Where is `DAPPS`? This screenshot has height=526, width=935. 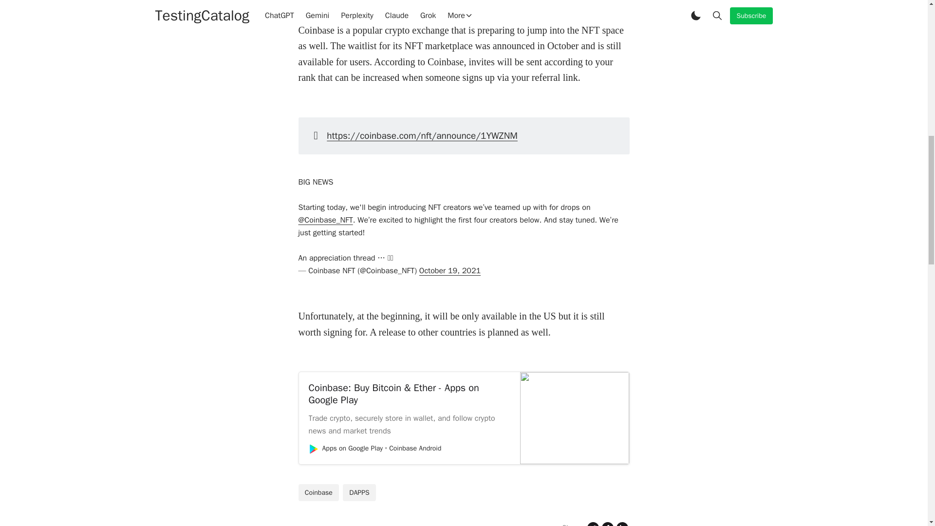 DAPPS is located at coordinates (359, 492).